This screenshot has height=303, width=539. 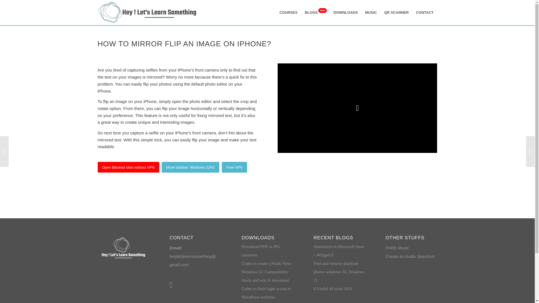 I want to click on Download PDF to JPG converter, so click(x=261, y=251).